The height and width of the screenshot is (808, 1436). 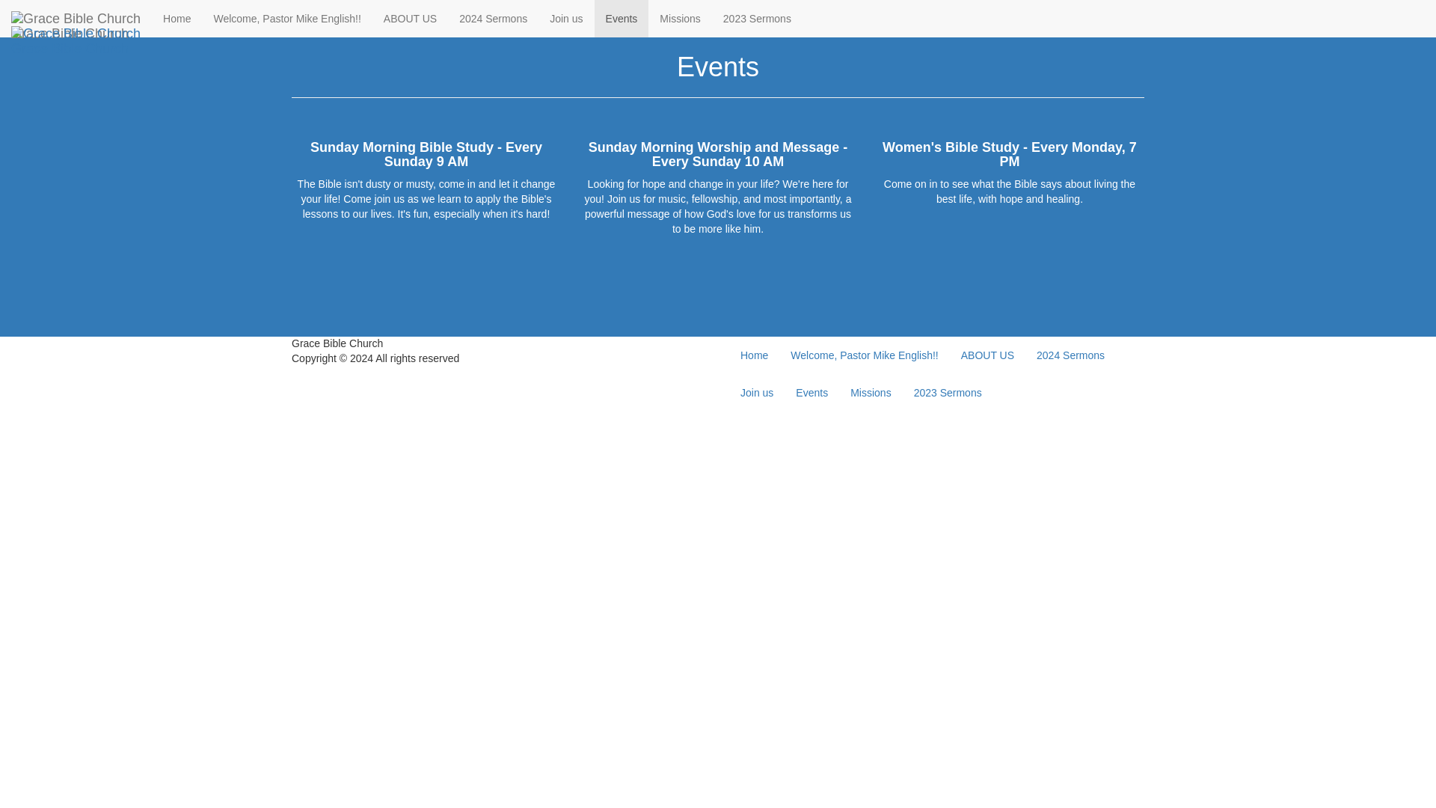 What do you see at coordinates (494, 18) in the screenshot?
I see `2024 Sermons` at bounding box center [494, 18].